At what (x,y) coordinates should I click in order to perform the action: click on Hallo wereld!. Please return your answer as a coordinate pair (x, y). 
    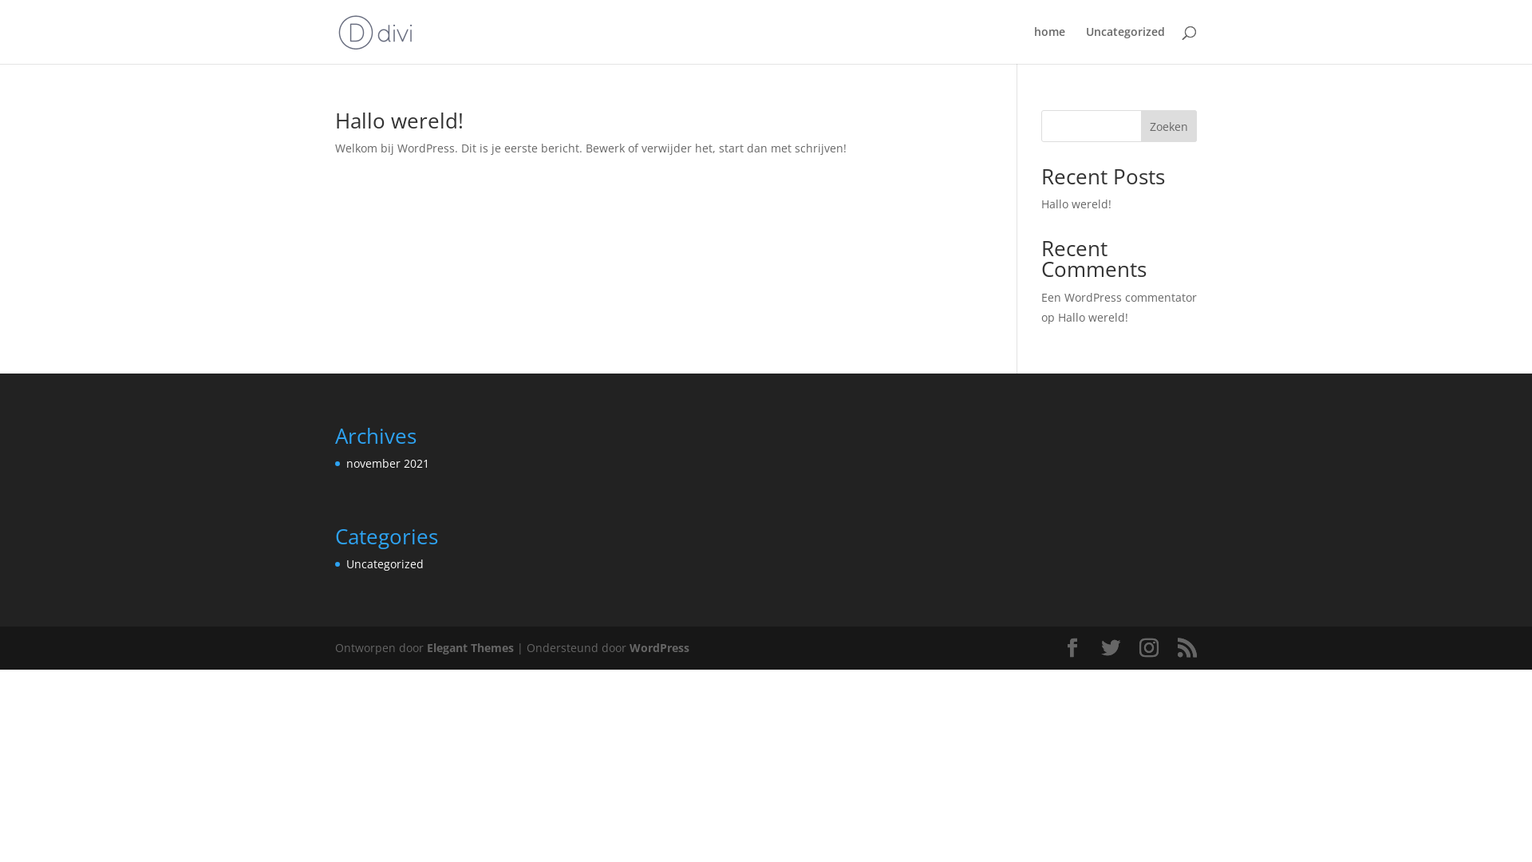
    Looking at the image, I should click on (399, 121).